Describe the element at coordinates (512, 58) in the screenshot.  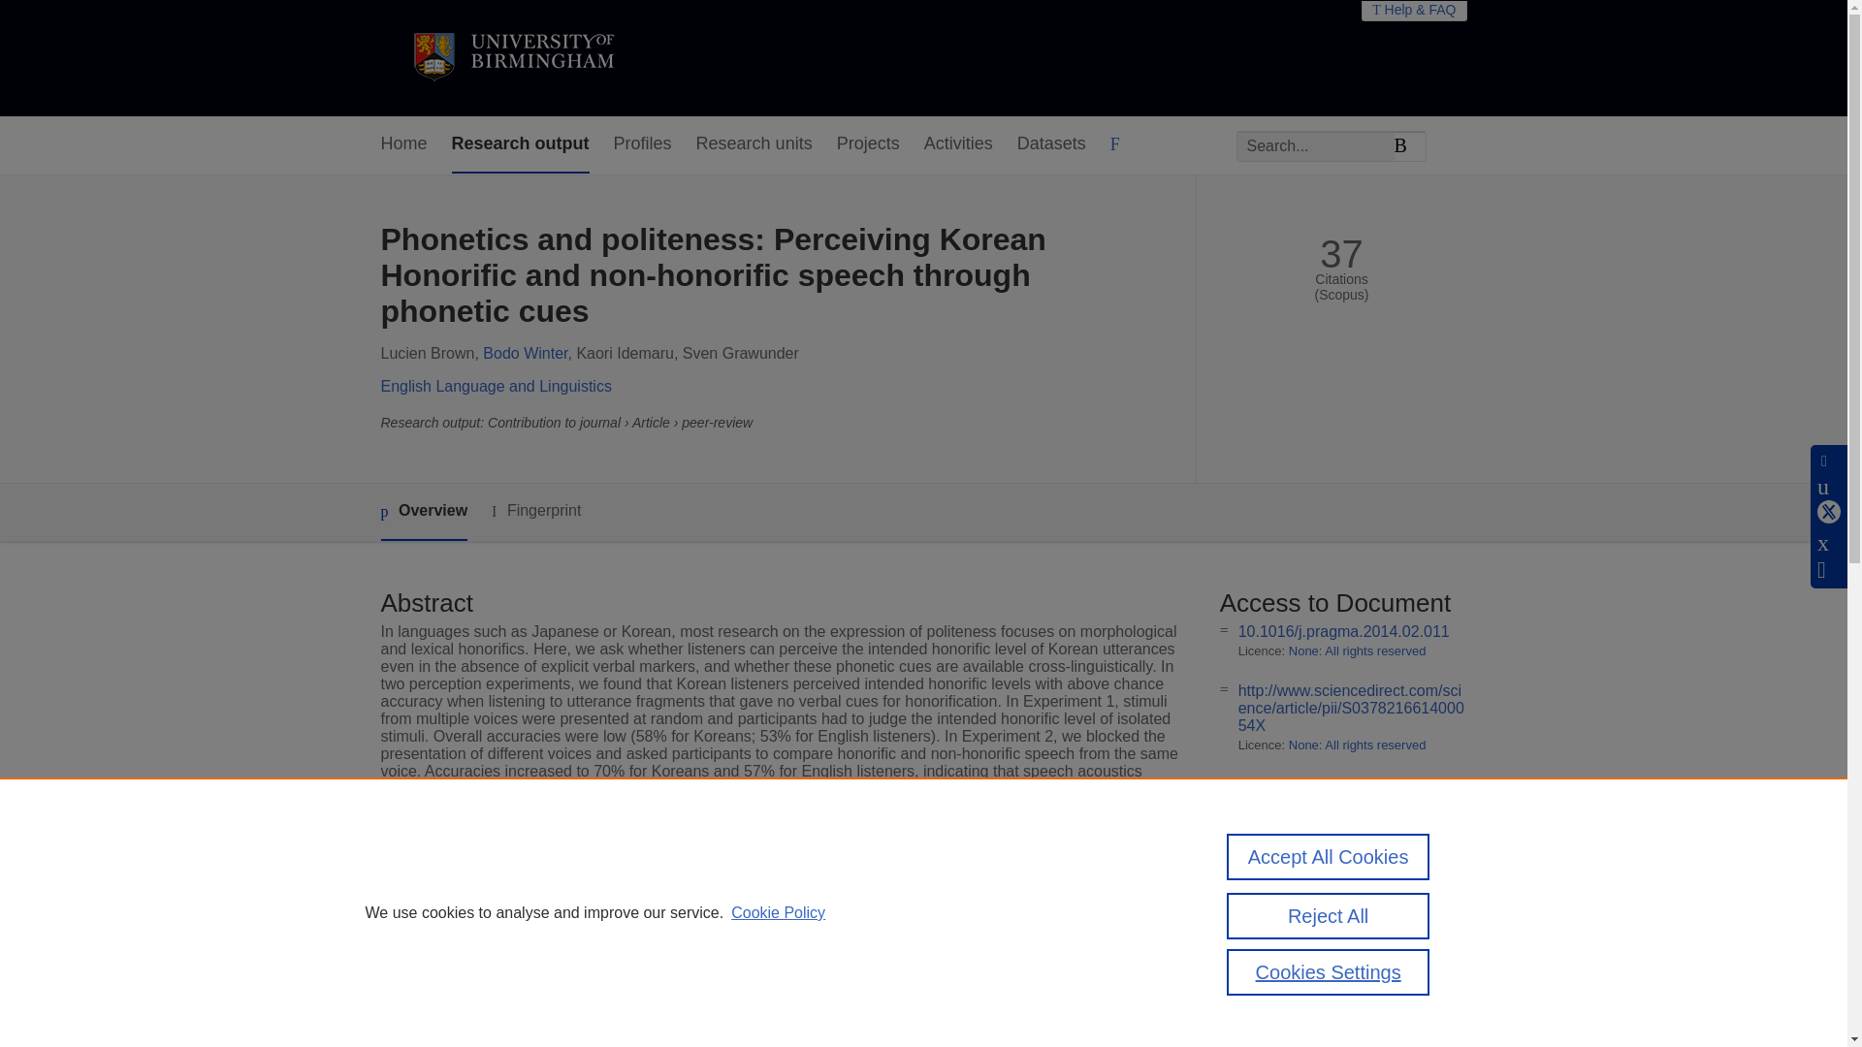
I see `University of Birmingham Home` at that location.